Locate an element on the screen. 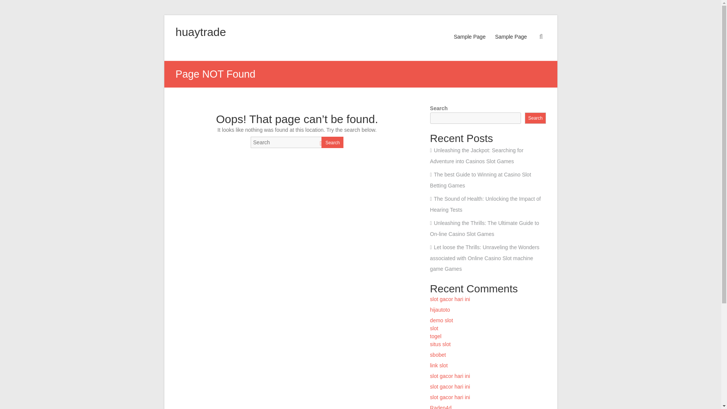 The image size is (727, 409). sbobet is located at coordinates (438, 354).